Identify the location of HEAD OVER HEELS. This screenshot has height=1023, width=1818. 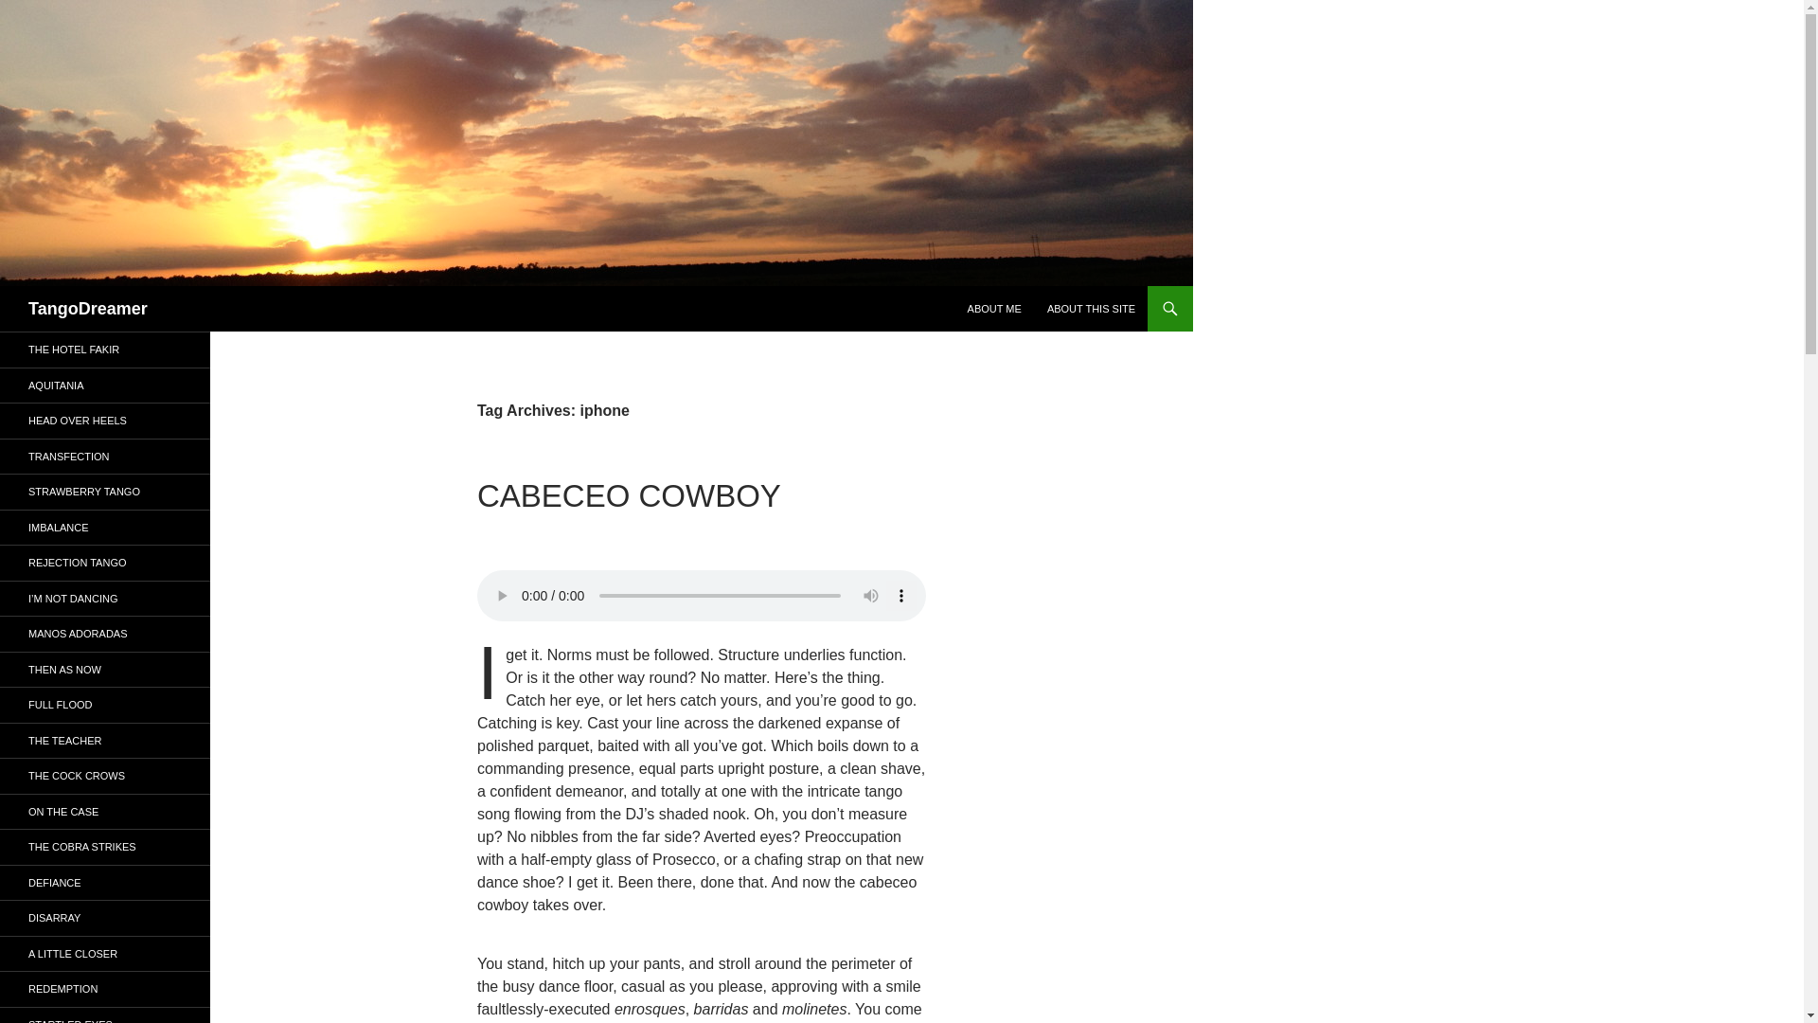
(105, 421).